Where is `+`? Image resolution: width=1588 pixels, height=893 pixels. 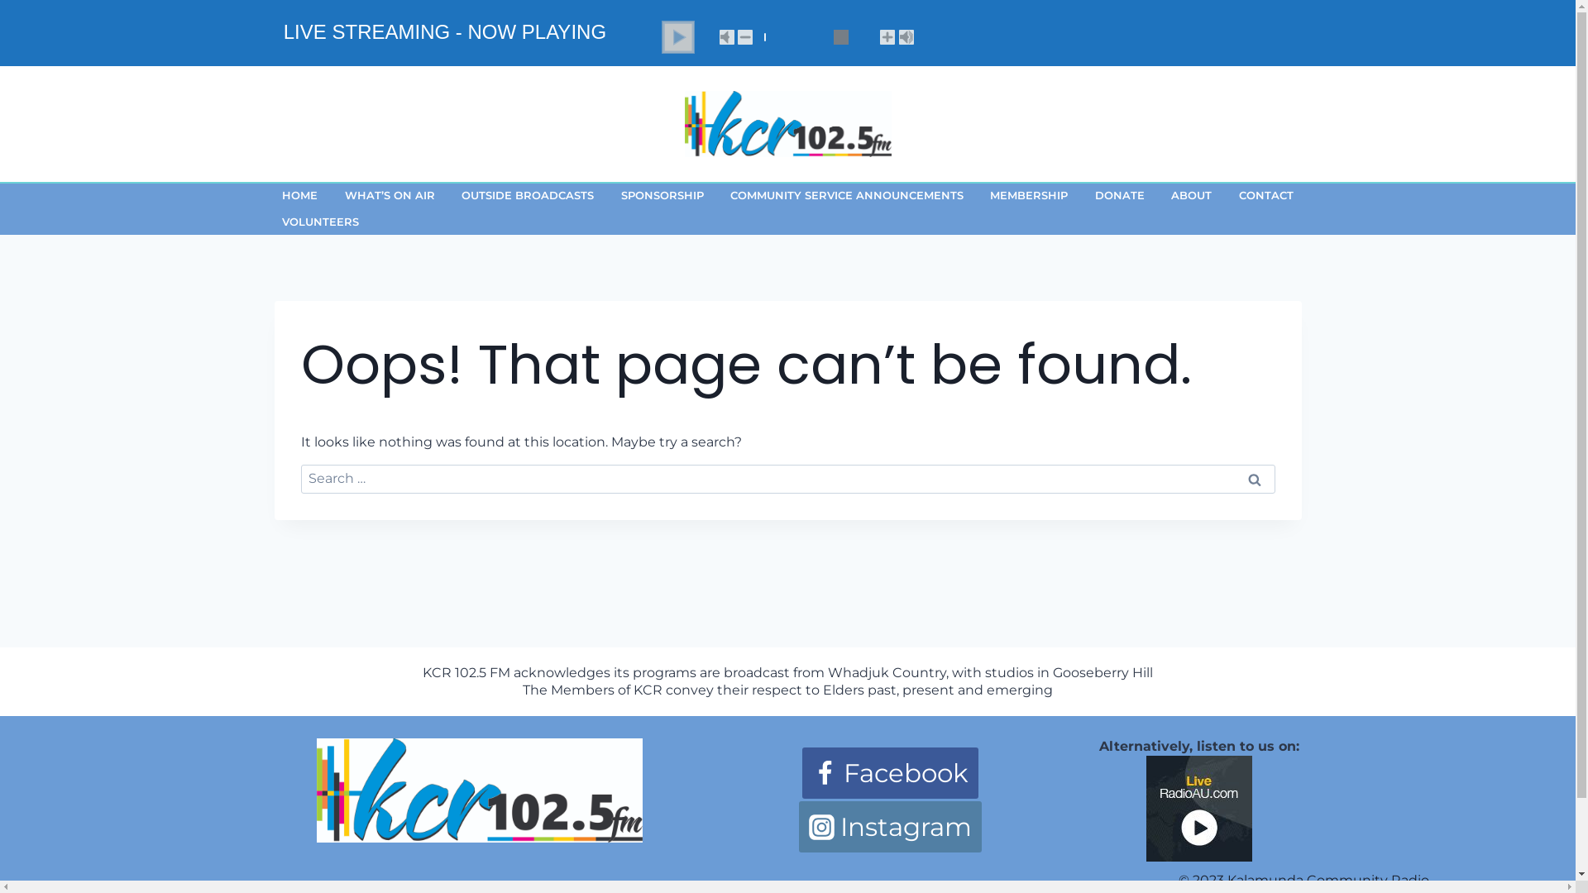 + is located at coordinates (887, 37).